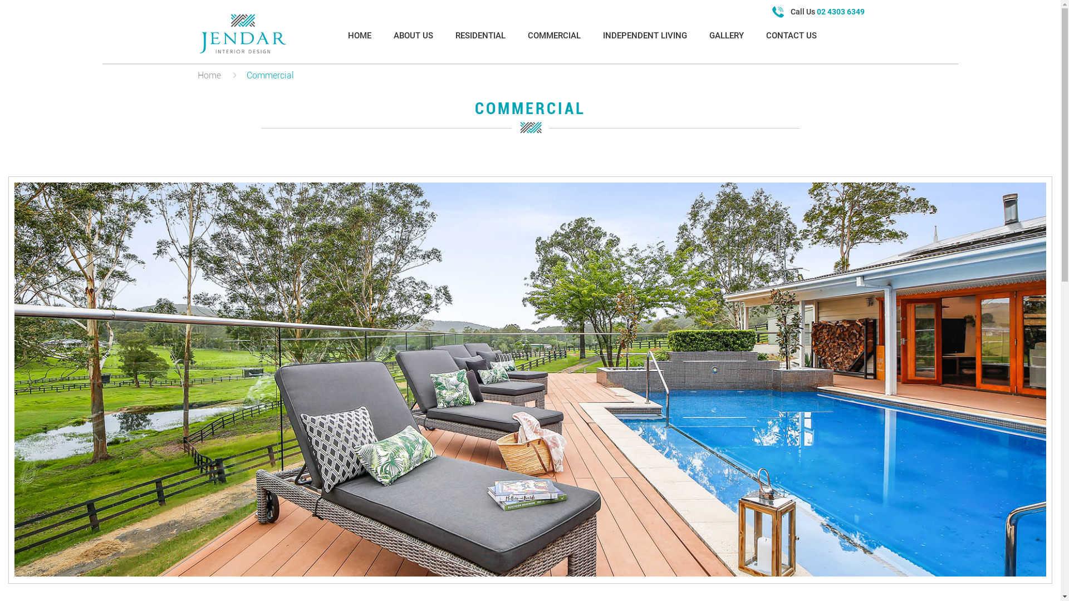 The height and width of the screenshot is (601, 1069). What do you see at coordinates (413, 36) in the screenshot?
I see `ABOUT US` at bounding box center [413, 36].